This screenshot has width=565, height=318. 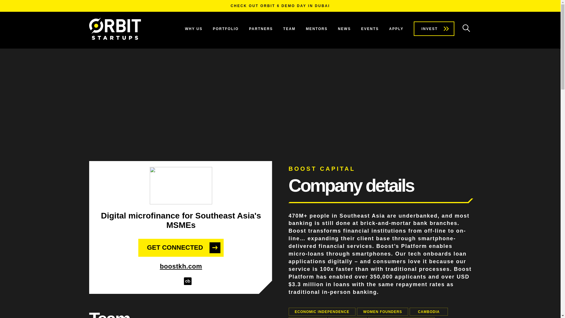 I want to click on PORTFOLIO, so click(x=225, y=29).